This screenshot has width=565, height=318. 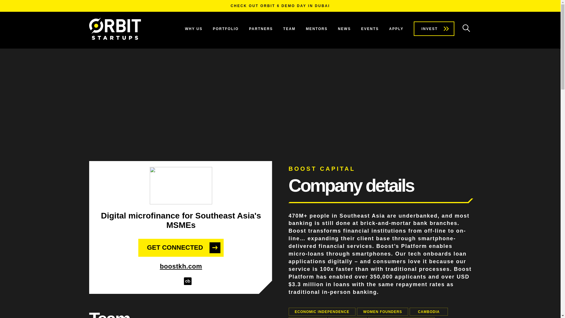 I want to click on PORTFOLIO, so click(x=225, y=29).